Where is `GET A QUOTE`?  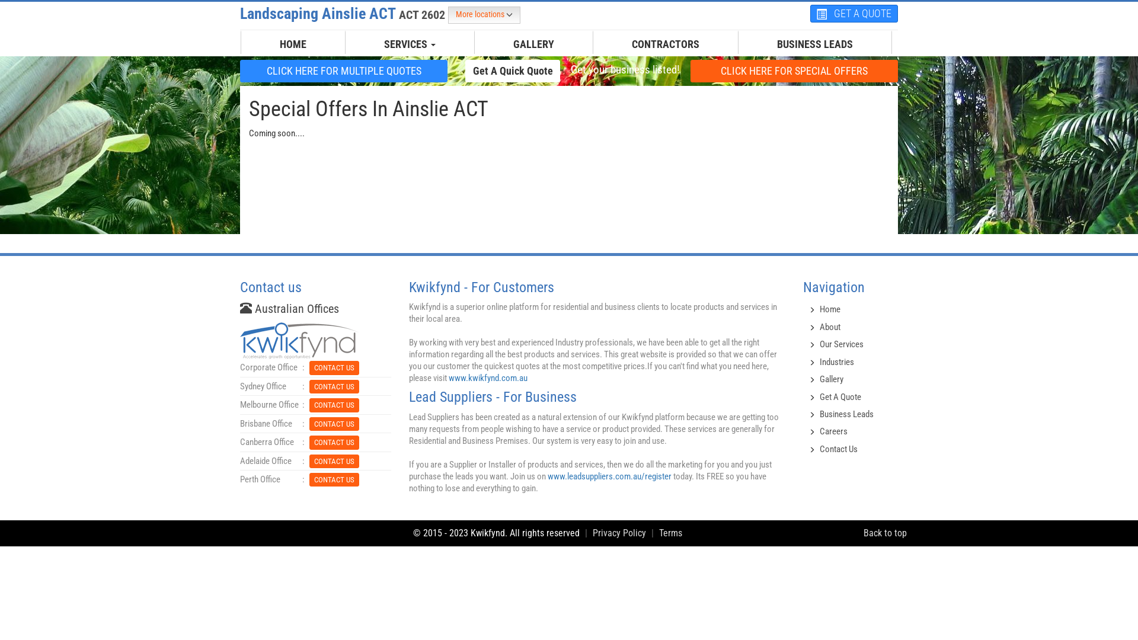 GET A QUOTE is located at coordinates (854, 14).